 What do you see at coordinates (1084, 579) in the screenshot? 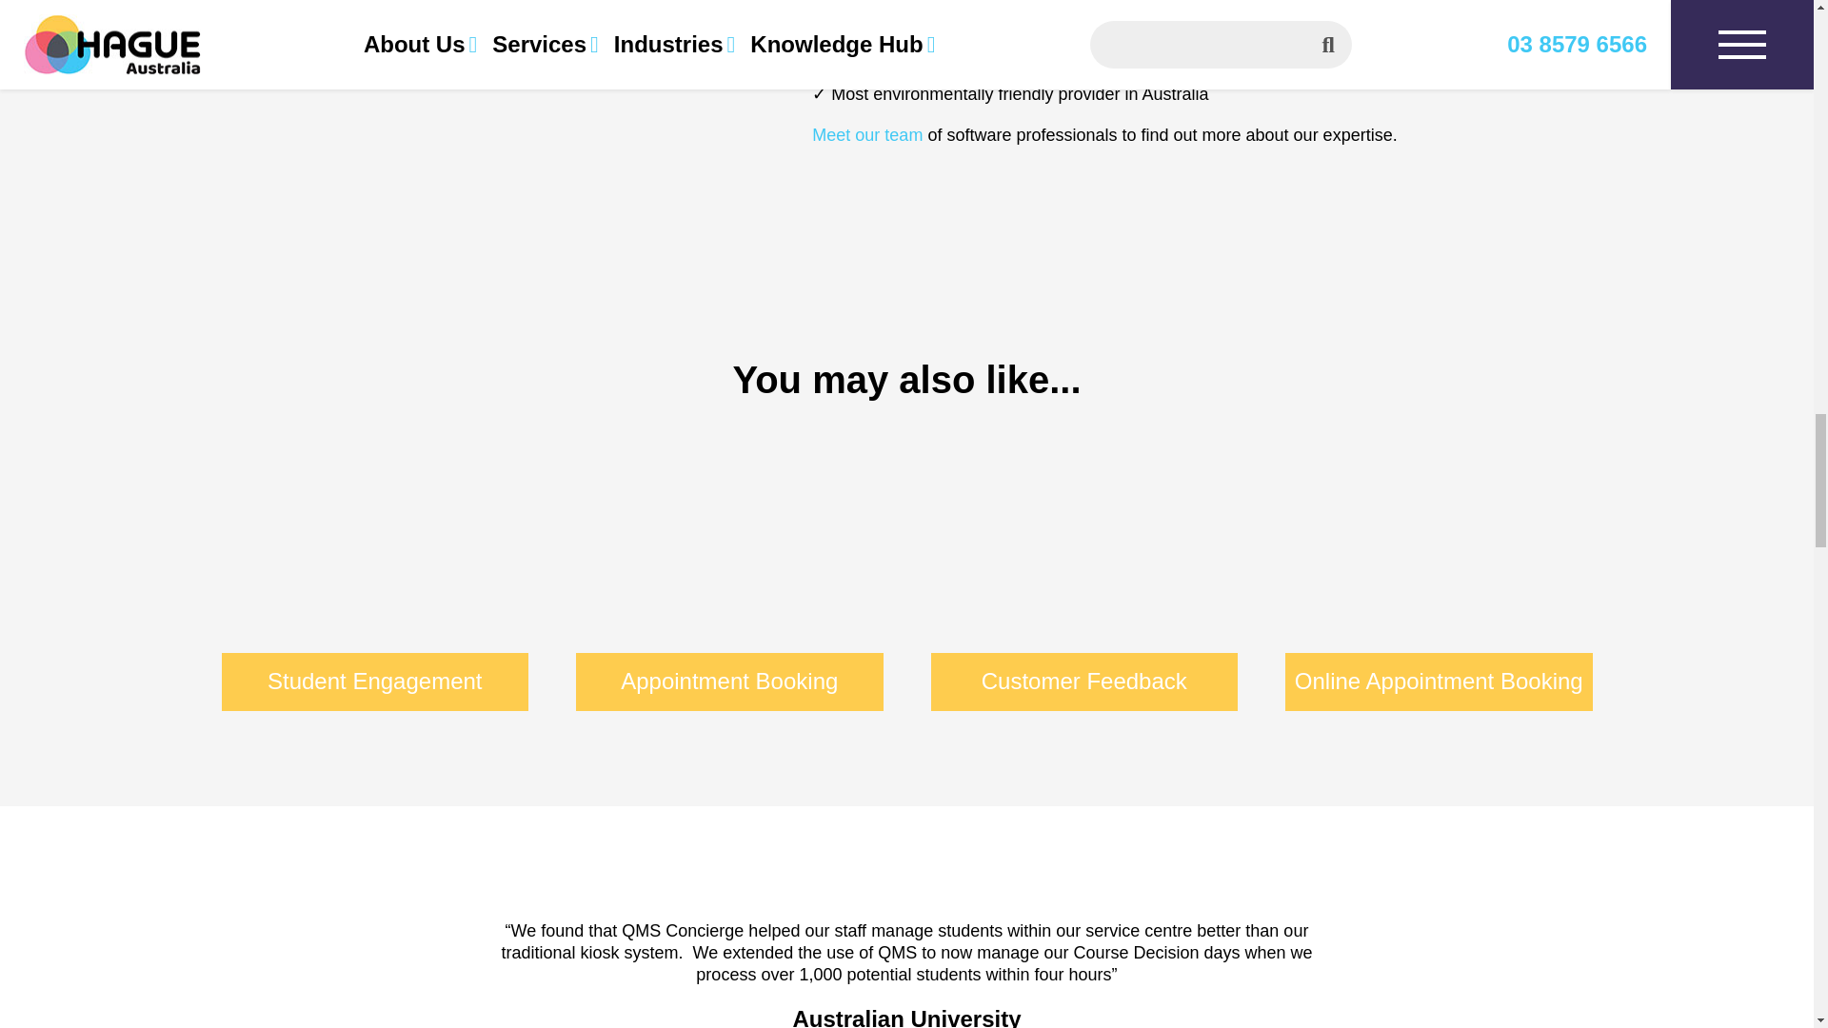
I see `Customer Feedback` at bounding box center [1084, 579].